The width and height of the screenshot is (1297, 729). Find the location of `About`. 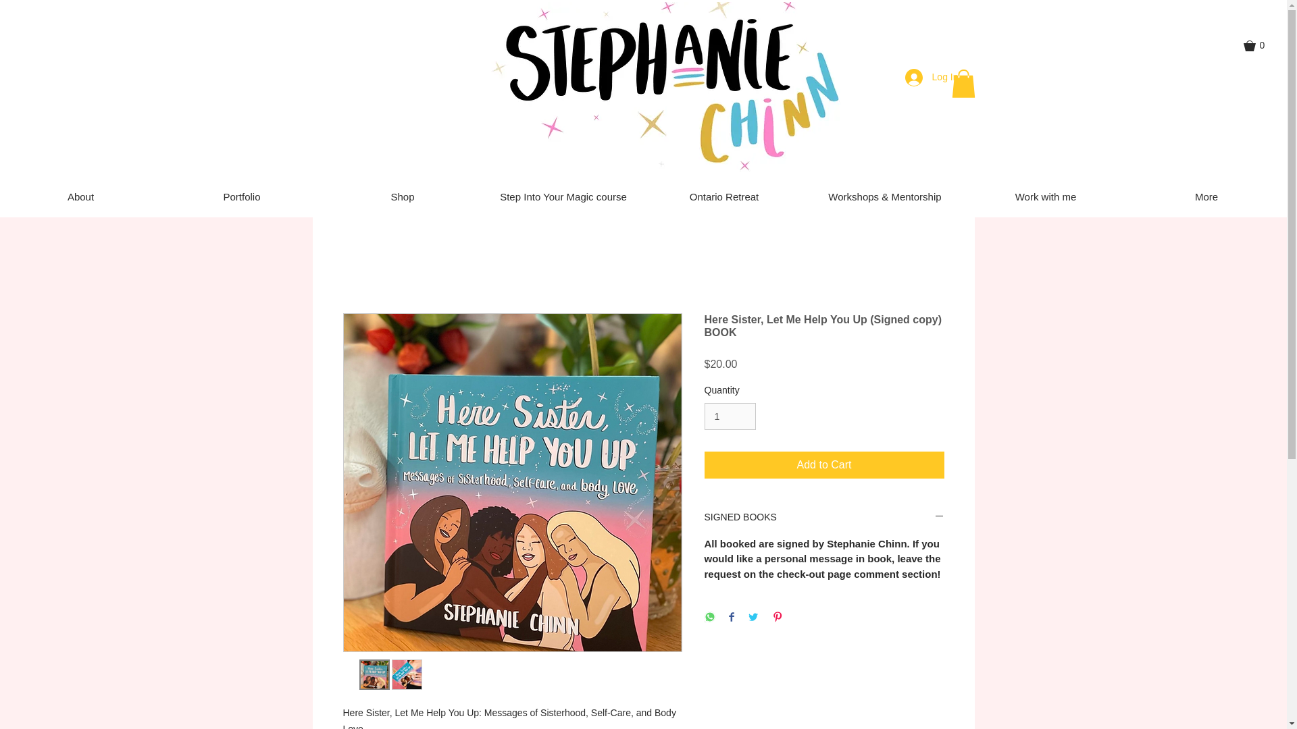

About is located at coordinates (80, 196).